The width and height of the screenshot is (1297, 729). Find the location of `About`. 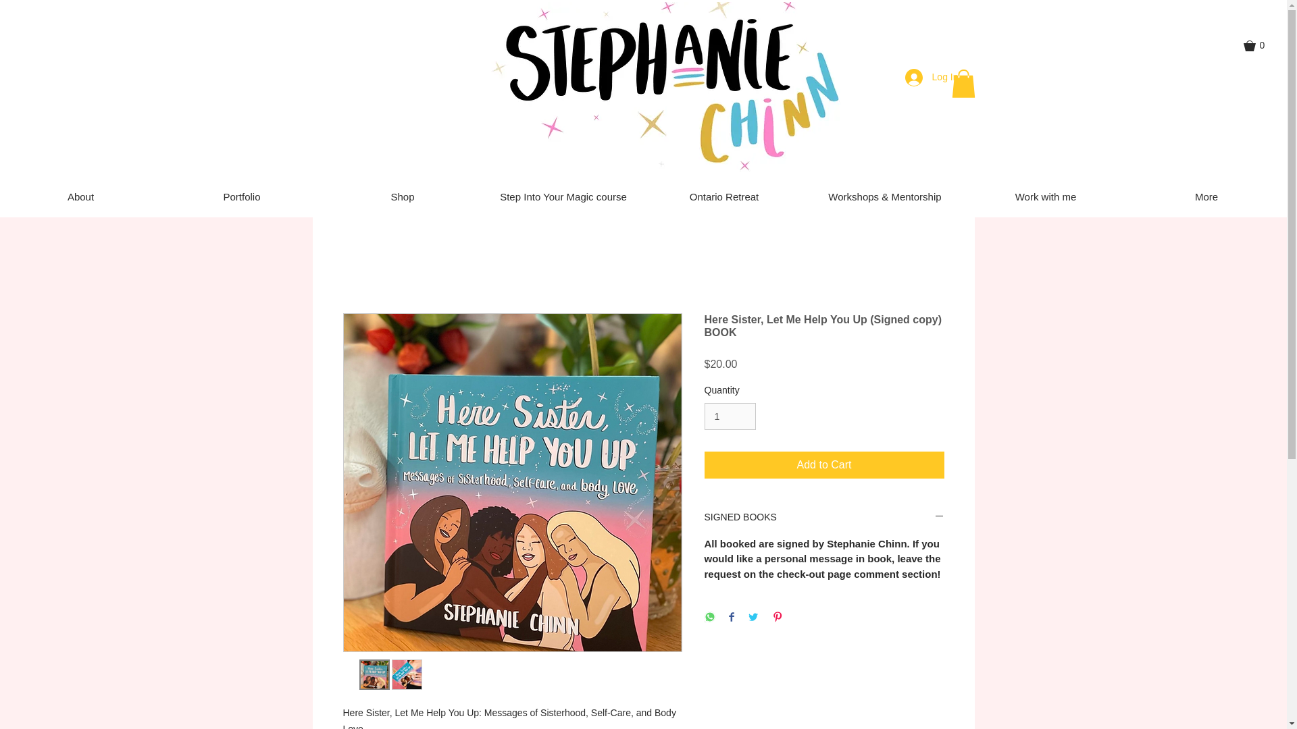

About is located at coordinates (80, 196).